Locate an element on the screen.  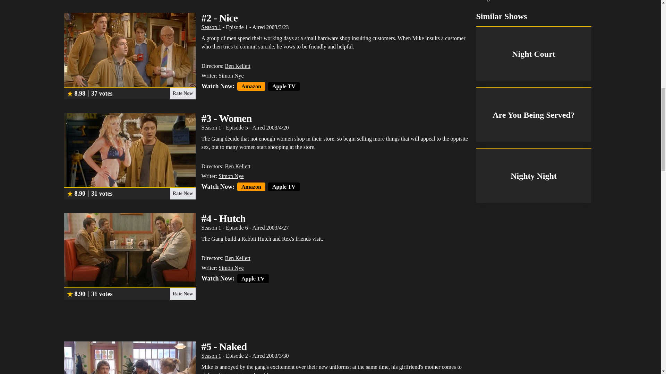
Amazon is located at coordinates (251, 187).